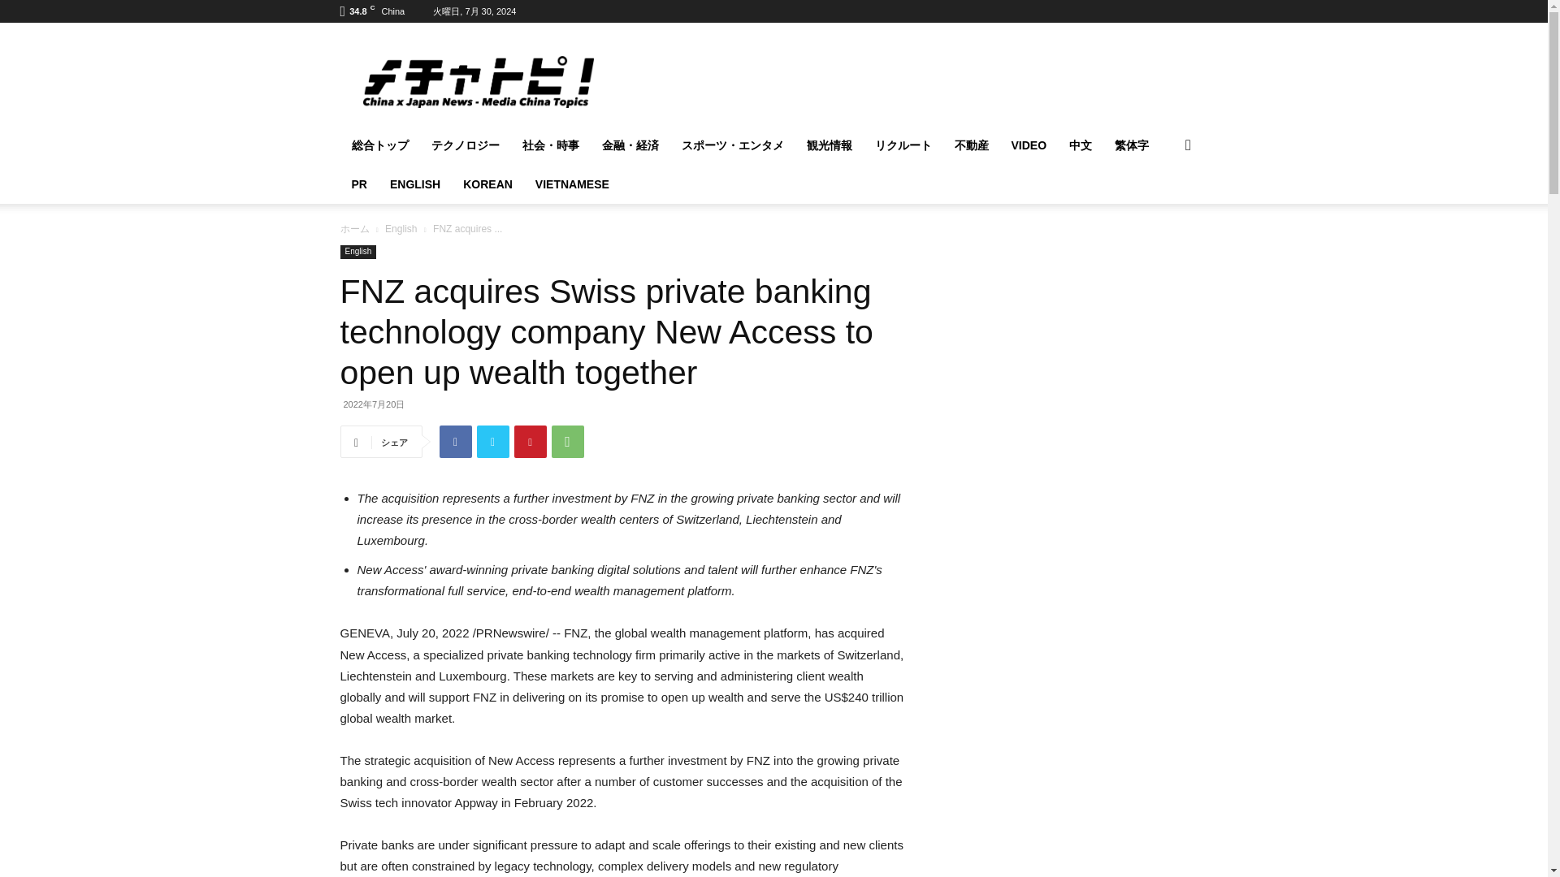 The height and width of the screenshot is (877, 1560). Describe the element at coordinates (1029, 145) in the screenshot. I see `VIDEO` at that location.